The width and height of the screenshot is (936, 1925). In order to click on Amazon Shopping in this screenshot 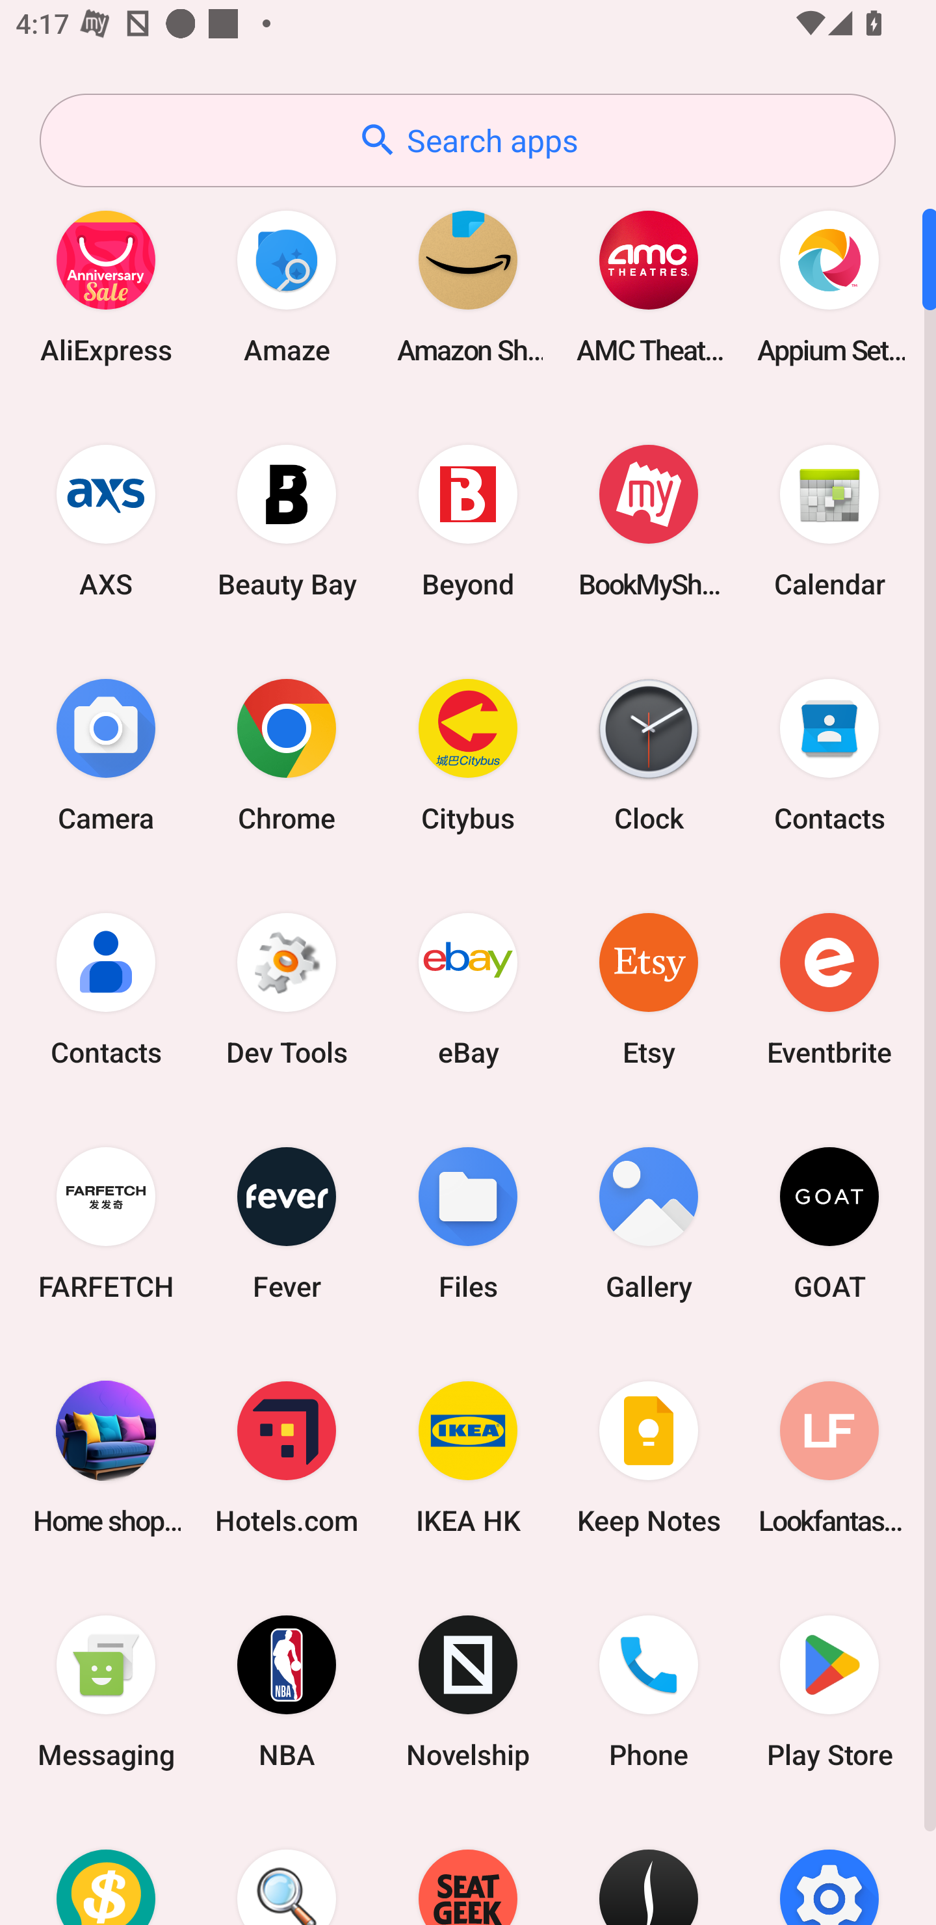, I will do `click(468, 286)`.